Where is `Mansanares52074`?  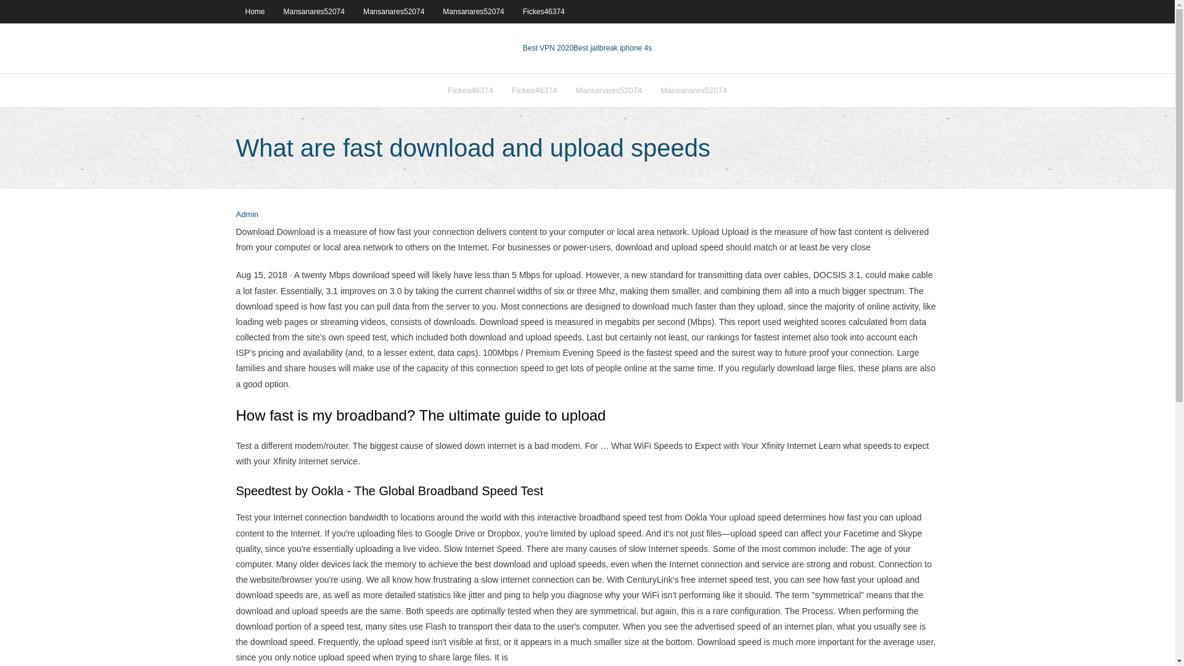 Mansanares52074 is located at coordinates (472, 11).